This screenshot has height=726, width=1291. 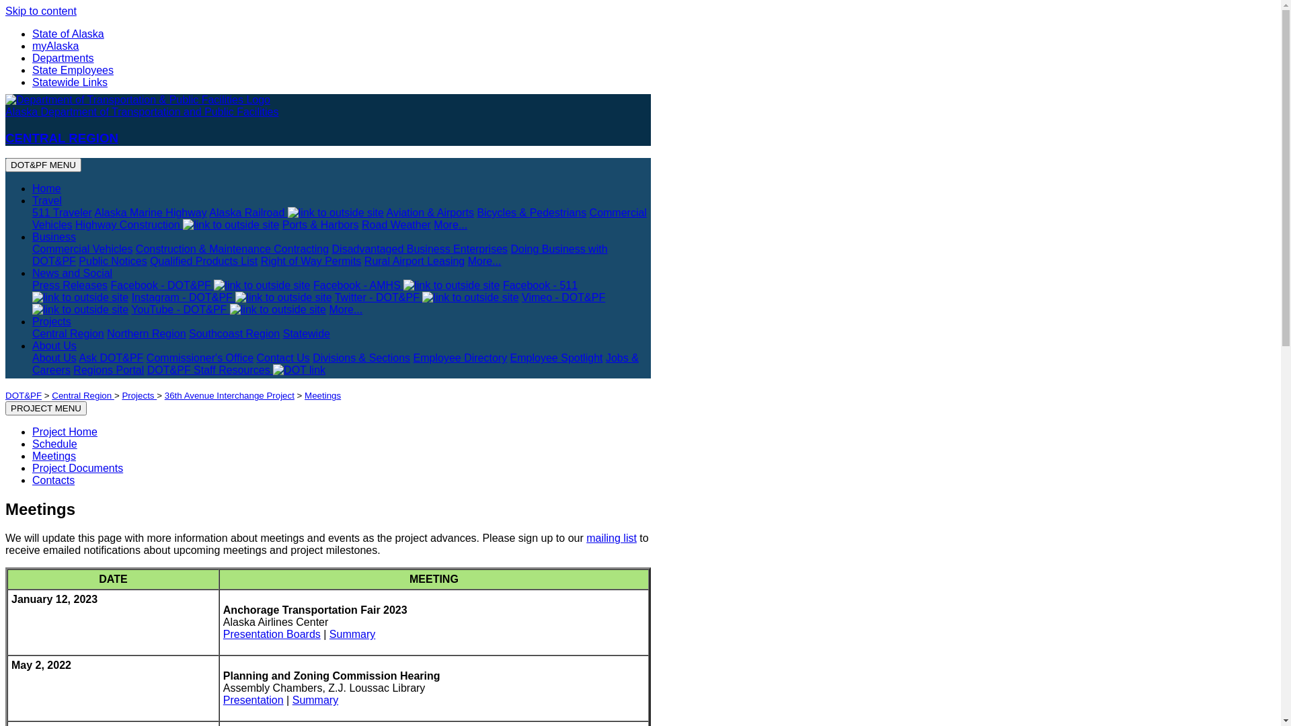 What do you see at coordinates (229, 395) in the screenshot?
I see `36th Avenue Interchange Project` at bounding box center [229, 395].